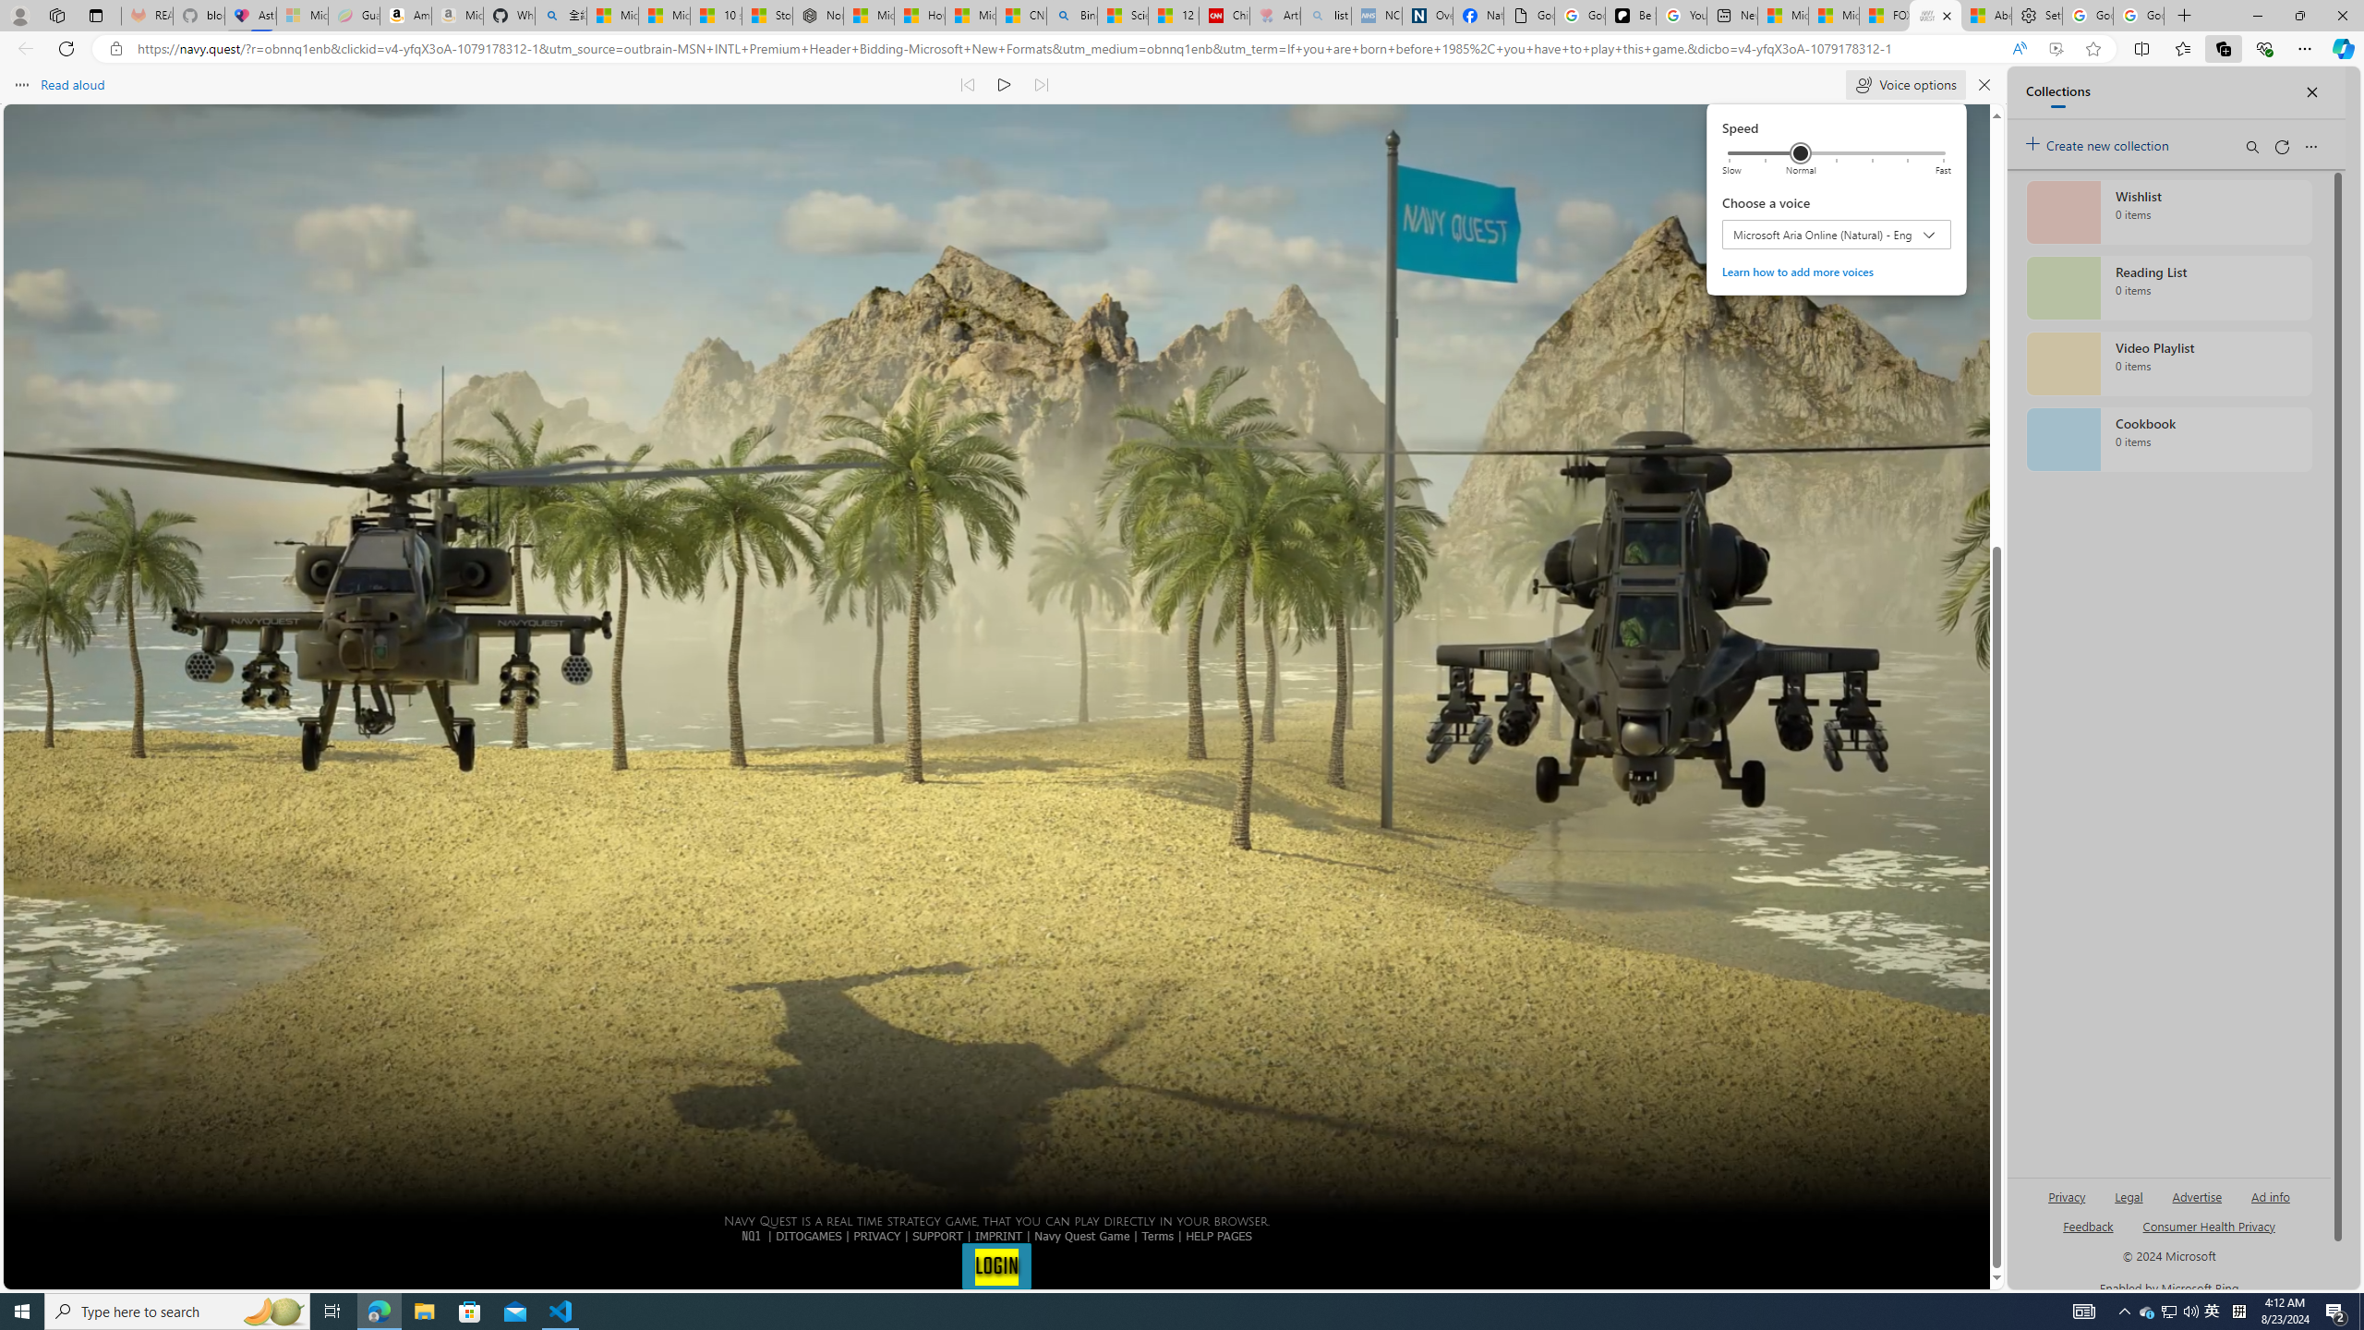  I want to click on AutomationID: 4105, so click(2083, 1312).